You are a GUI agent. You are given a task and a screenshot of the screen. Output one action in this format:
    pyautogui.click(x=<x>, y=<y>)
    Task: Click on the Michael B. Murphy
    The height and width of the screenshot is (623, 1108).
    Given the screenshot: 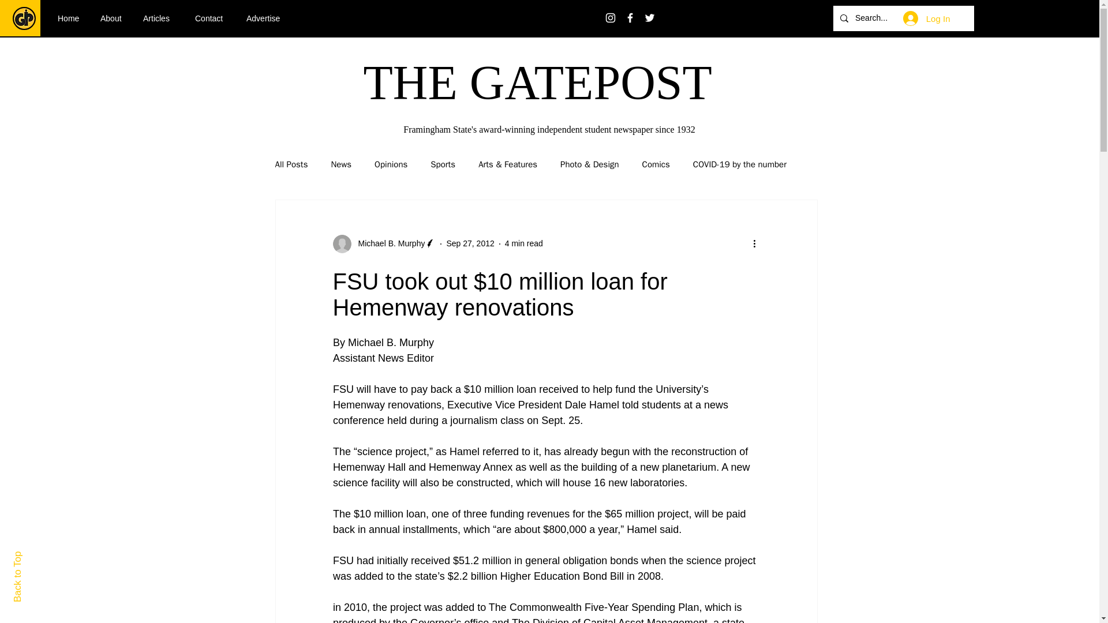 What is the action you would take?
    pyautogui.click(x=384, y=243)
    